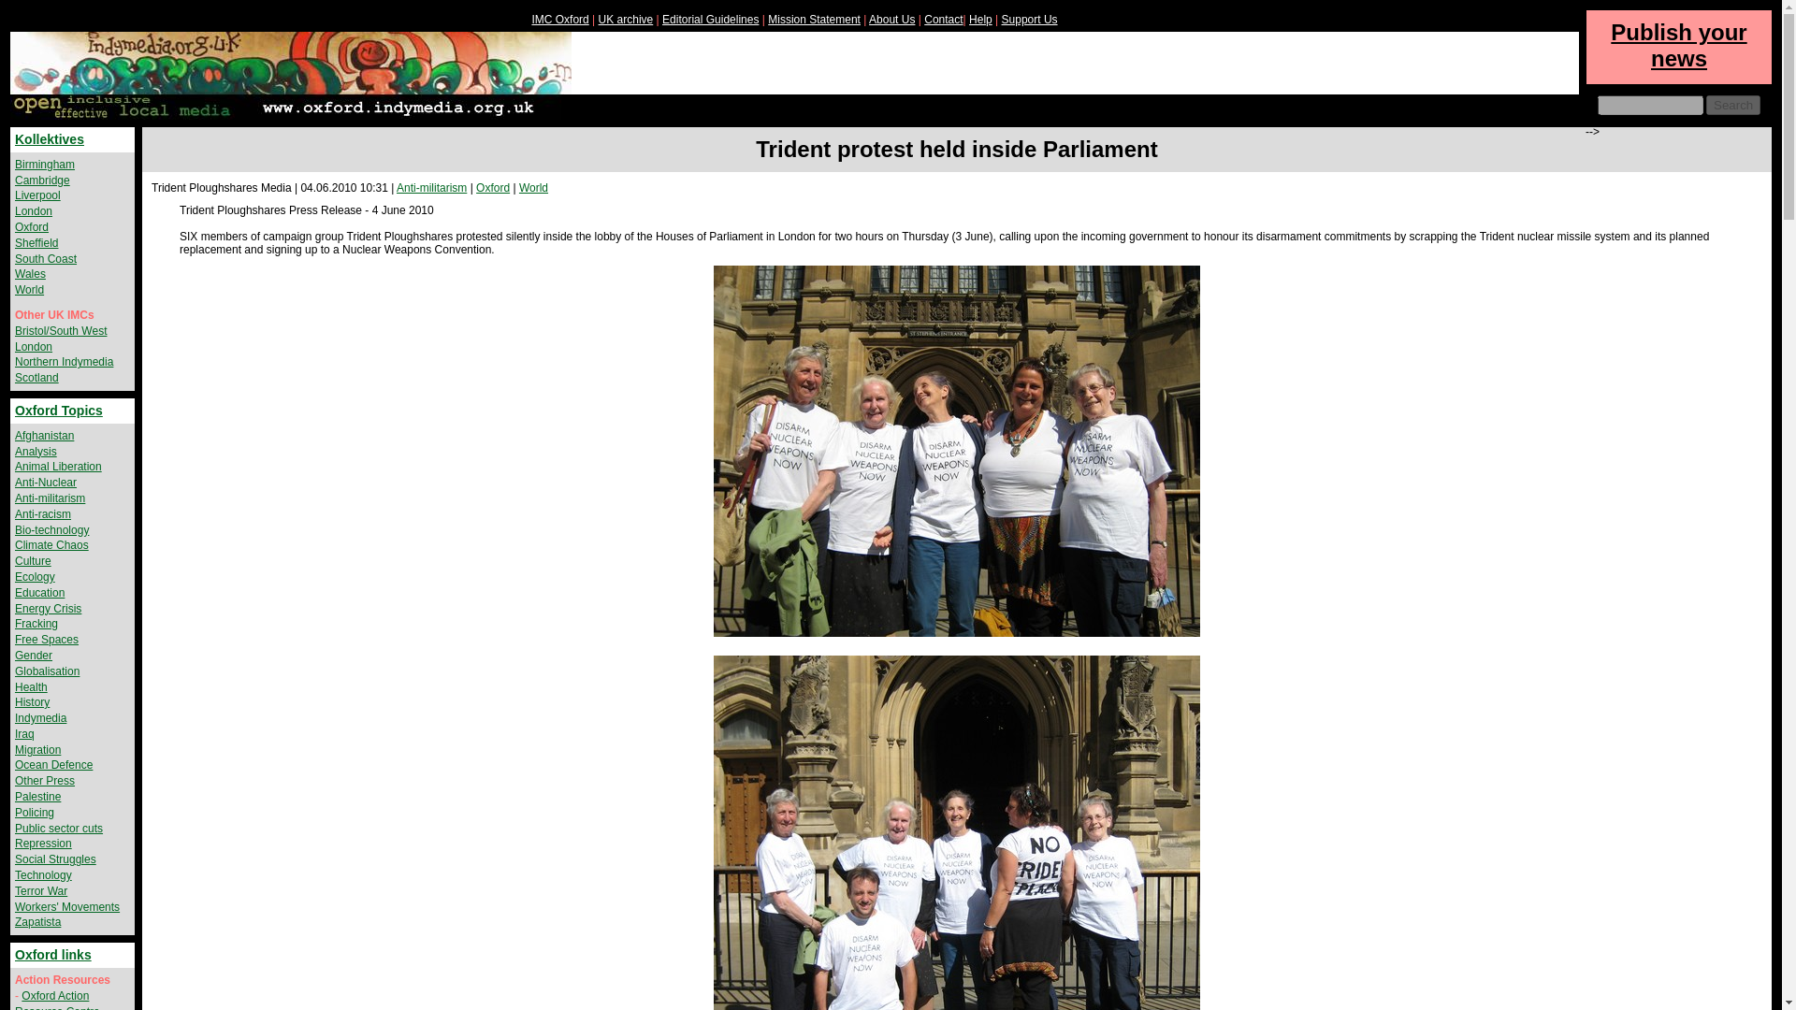 The height and width of the screenshot is (1010, 1796). I want to click on Indymedia news from and relating to Wales., so click(30, 274).